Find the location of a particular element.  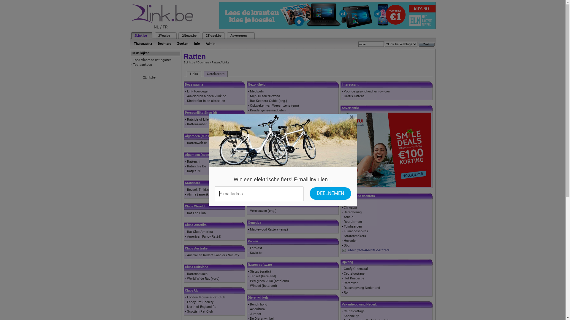

Ratside of Life is located at coordinates (198, 120).